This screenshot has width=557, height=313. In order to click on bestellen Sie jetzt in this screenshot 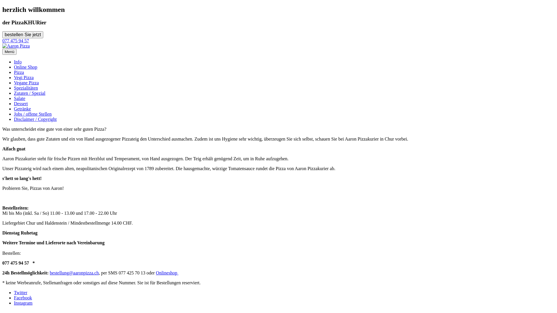, I will do `click(23, 35)`.